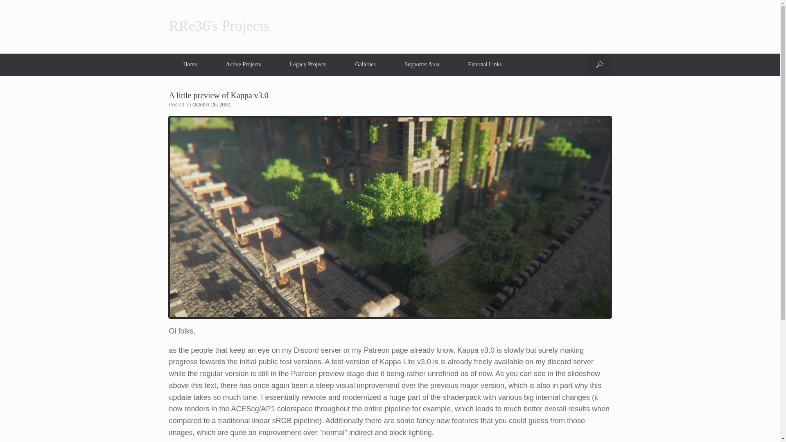 The image size is (786, 442). What do you see at coordinates (211, 105) in the screenshot?
I see `09:36` at bounding box center [211, 105].